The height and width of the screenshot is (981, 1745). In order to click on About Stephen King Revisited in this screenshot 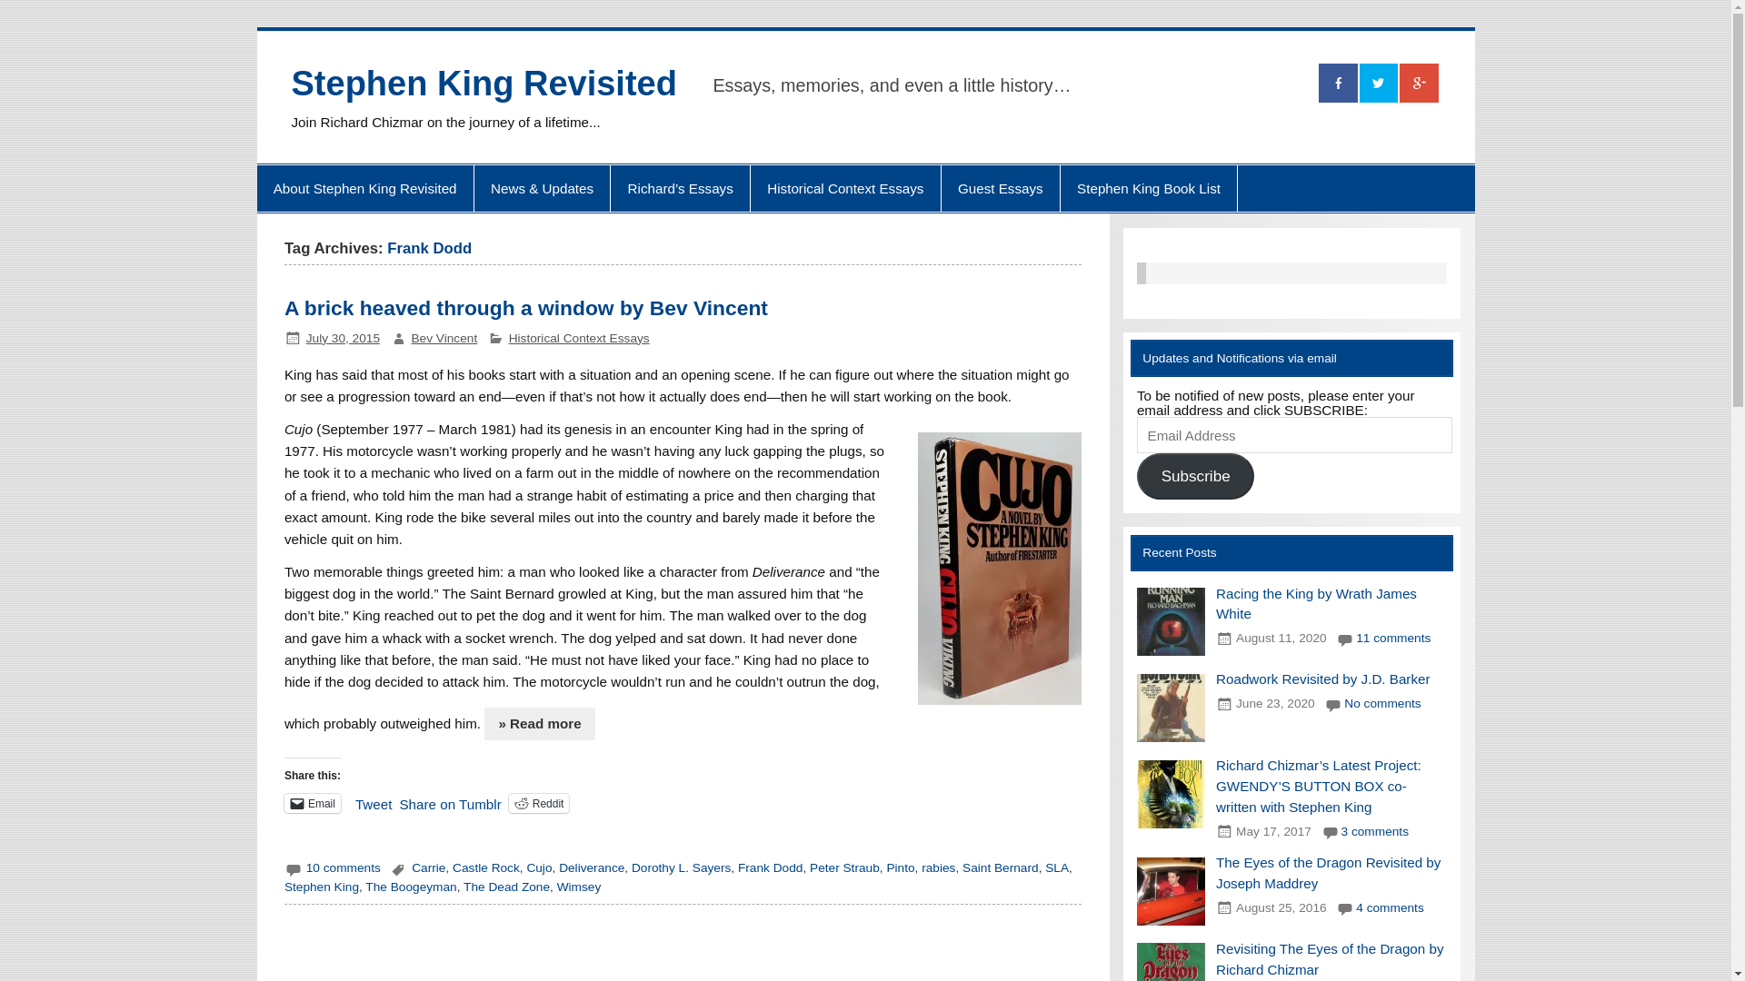, I will do `click(364, 189)`.